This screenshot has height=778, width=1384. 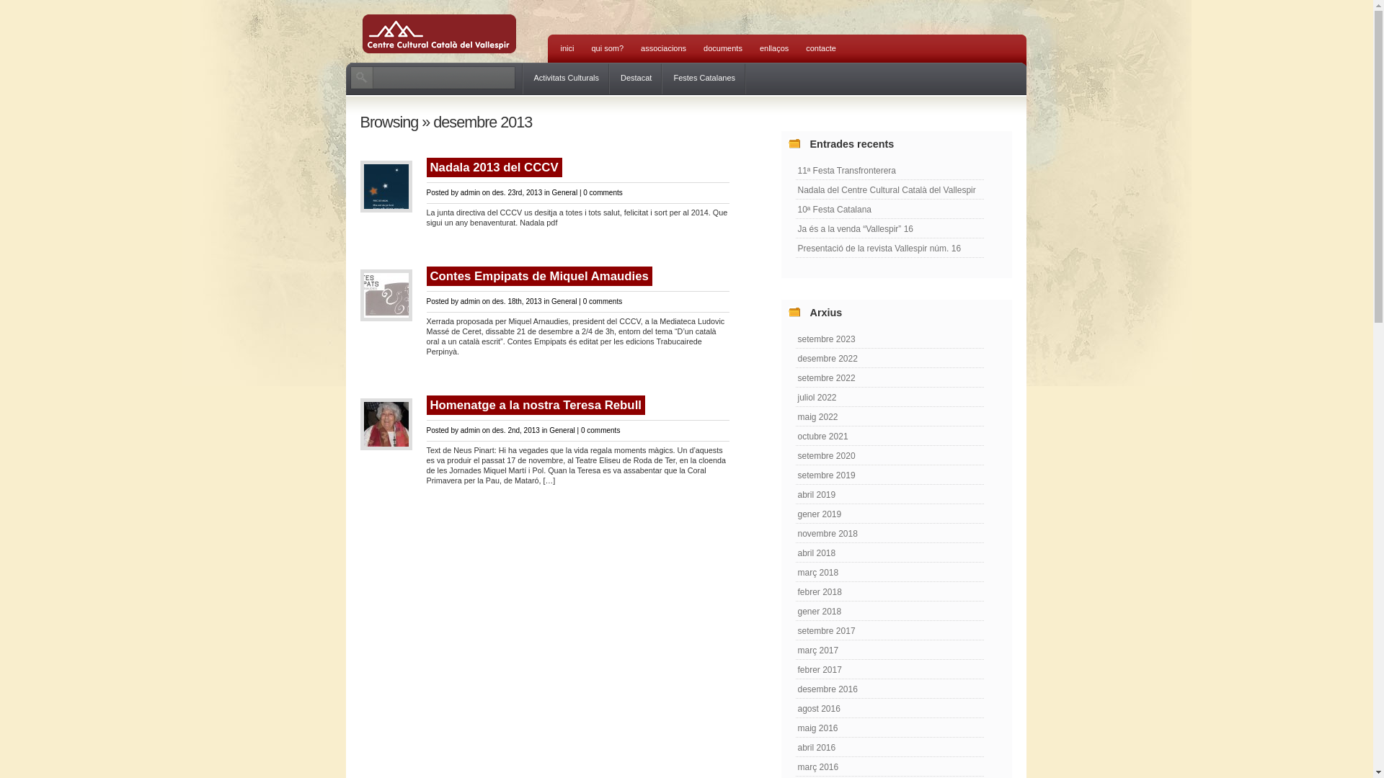 What do you see at coordinates (821, 49) in the screenshot?
I see `contacte` at bounding box center [821, 49].